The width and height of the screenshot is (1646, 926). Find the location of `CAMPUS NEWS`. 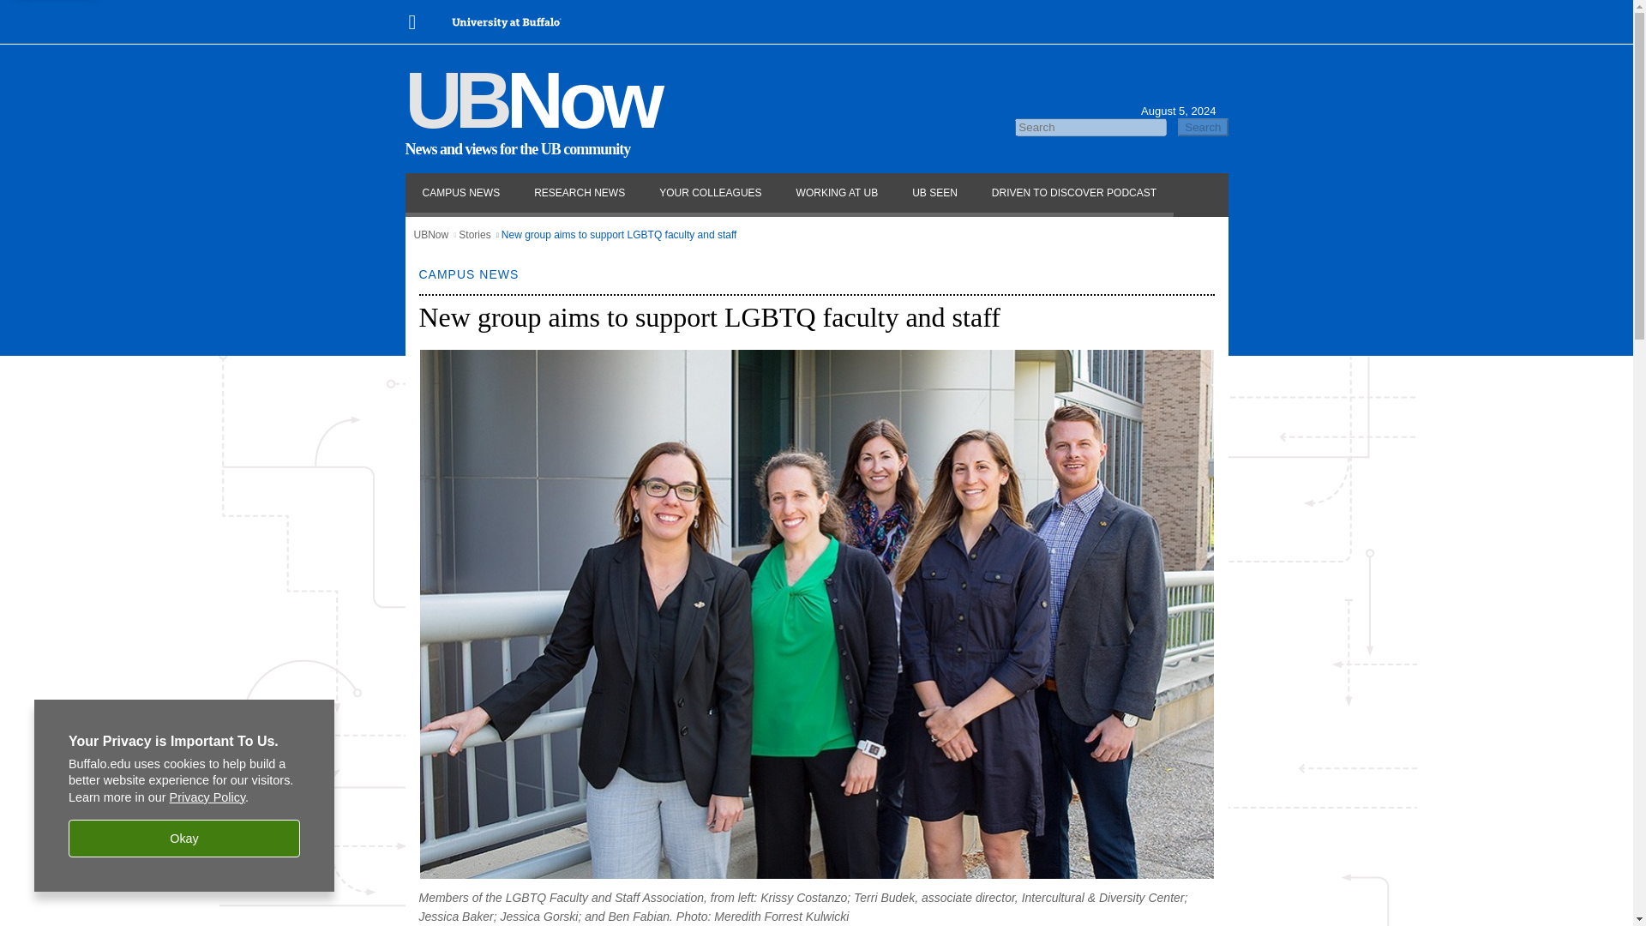

CAMPUS NEWS is located at coordinates (460, 194).